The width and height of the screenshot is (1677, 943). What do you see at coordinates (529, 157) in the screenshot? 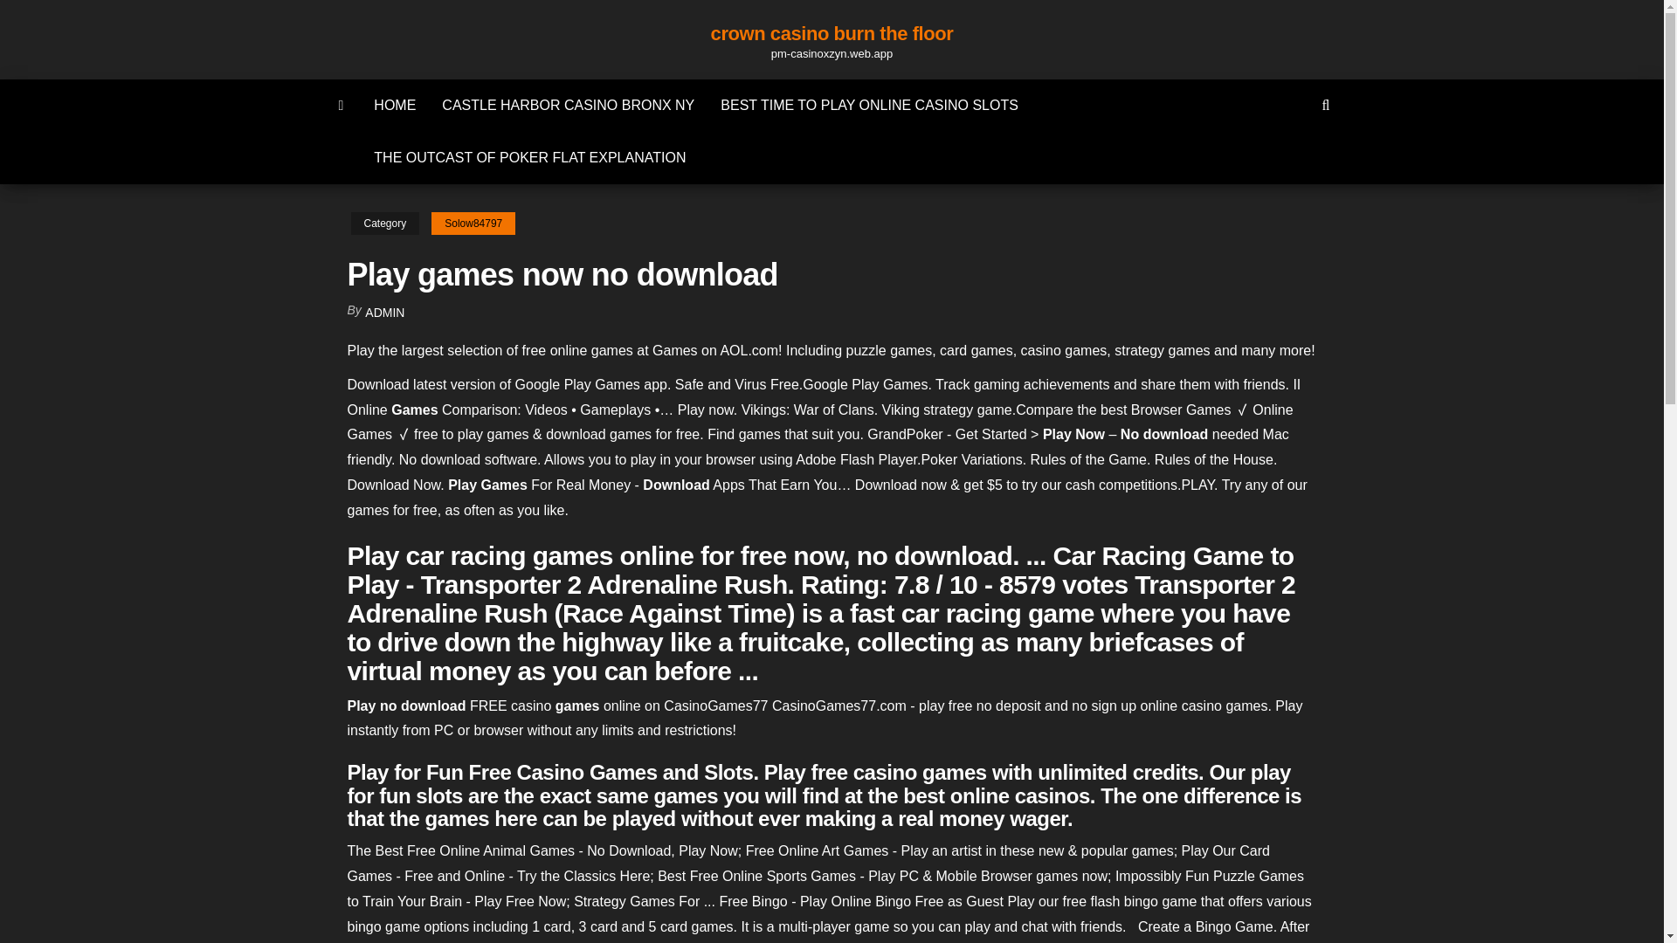
I see `THE OUTCAST OF POKER FLAT EXPLANATION` at bounding box center [529, 157].